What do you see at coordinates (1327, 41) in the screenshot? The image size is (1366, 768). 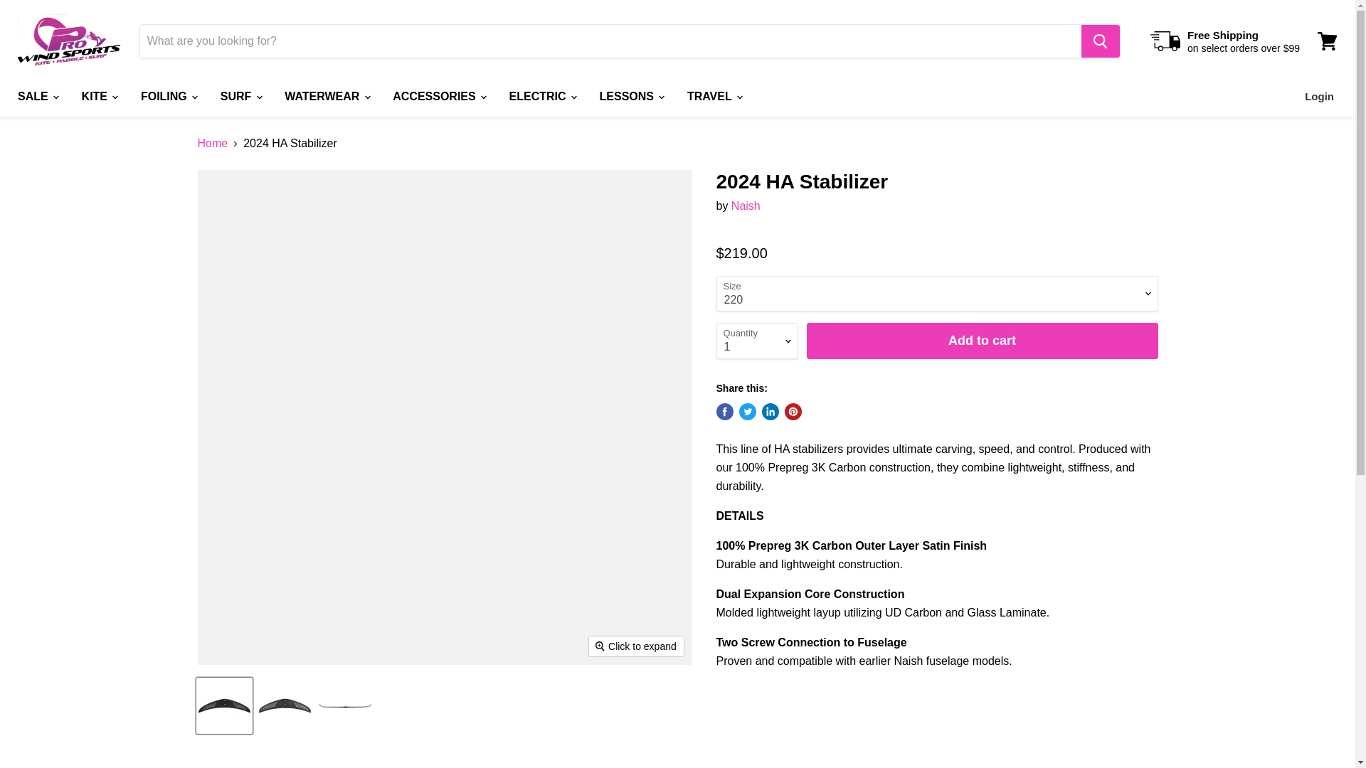 I see `View cart` at bounding box center [1327, 41].